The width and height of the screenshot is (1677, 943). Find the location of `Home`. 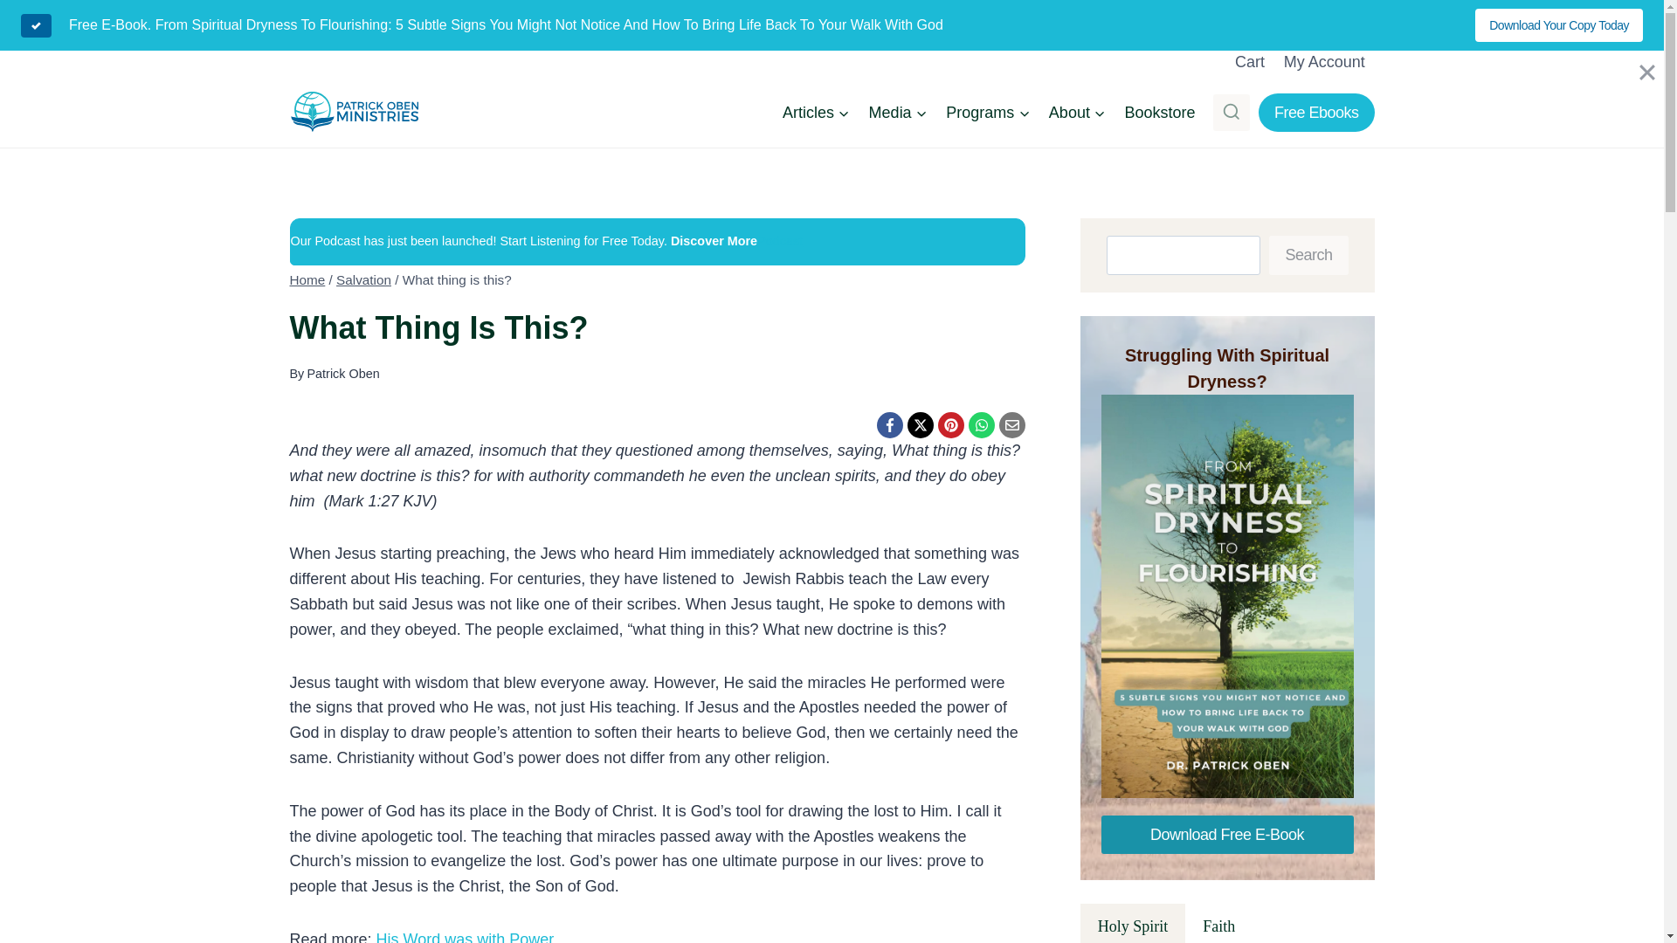

Home is located at coordinates (307, 279).